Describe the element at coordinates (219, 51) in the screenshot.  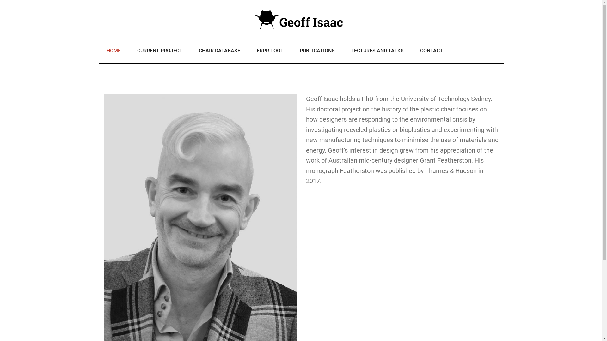
I see `CHAIR DATABASE` at that location.